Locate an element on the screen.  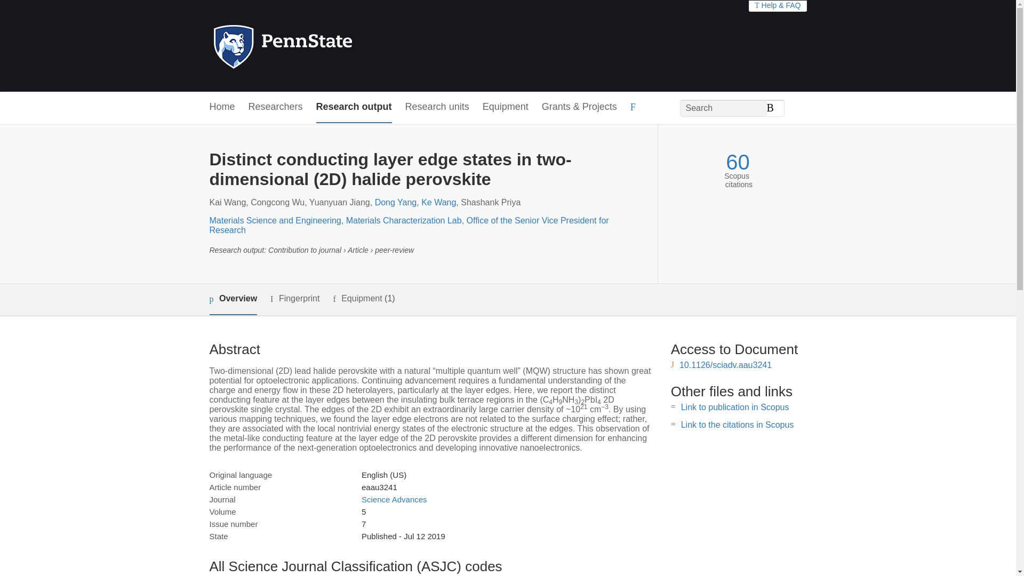
Materials Science and Engineering is located at coordinates (275, 221).